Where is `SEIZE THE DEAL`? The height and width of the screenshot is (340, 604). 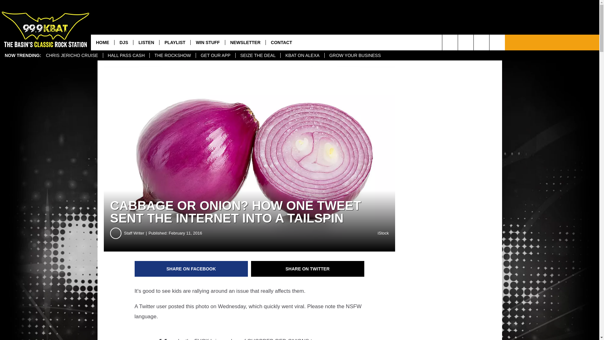
SEIZE THE DEAL is located at coordinates (258, 55).